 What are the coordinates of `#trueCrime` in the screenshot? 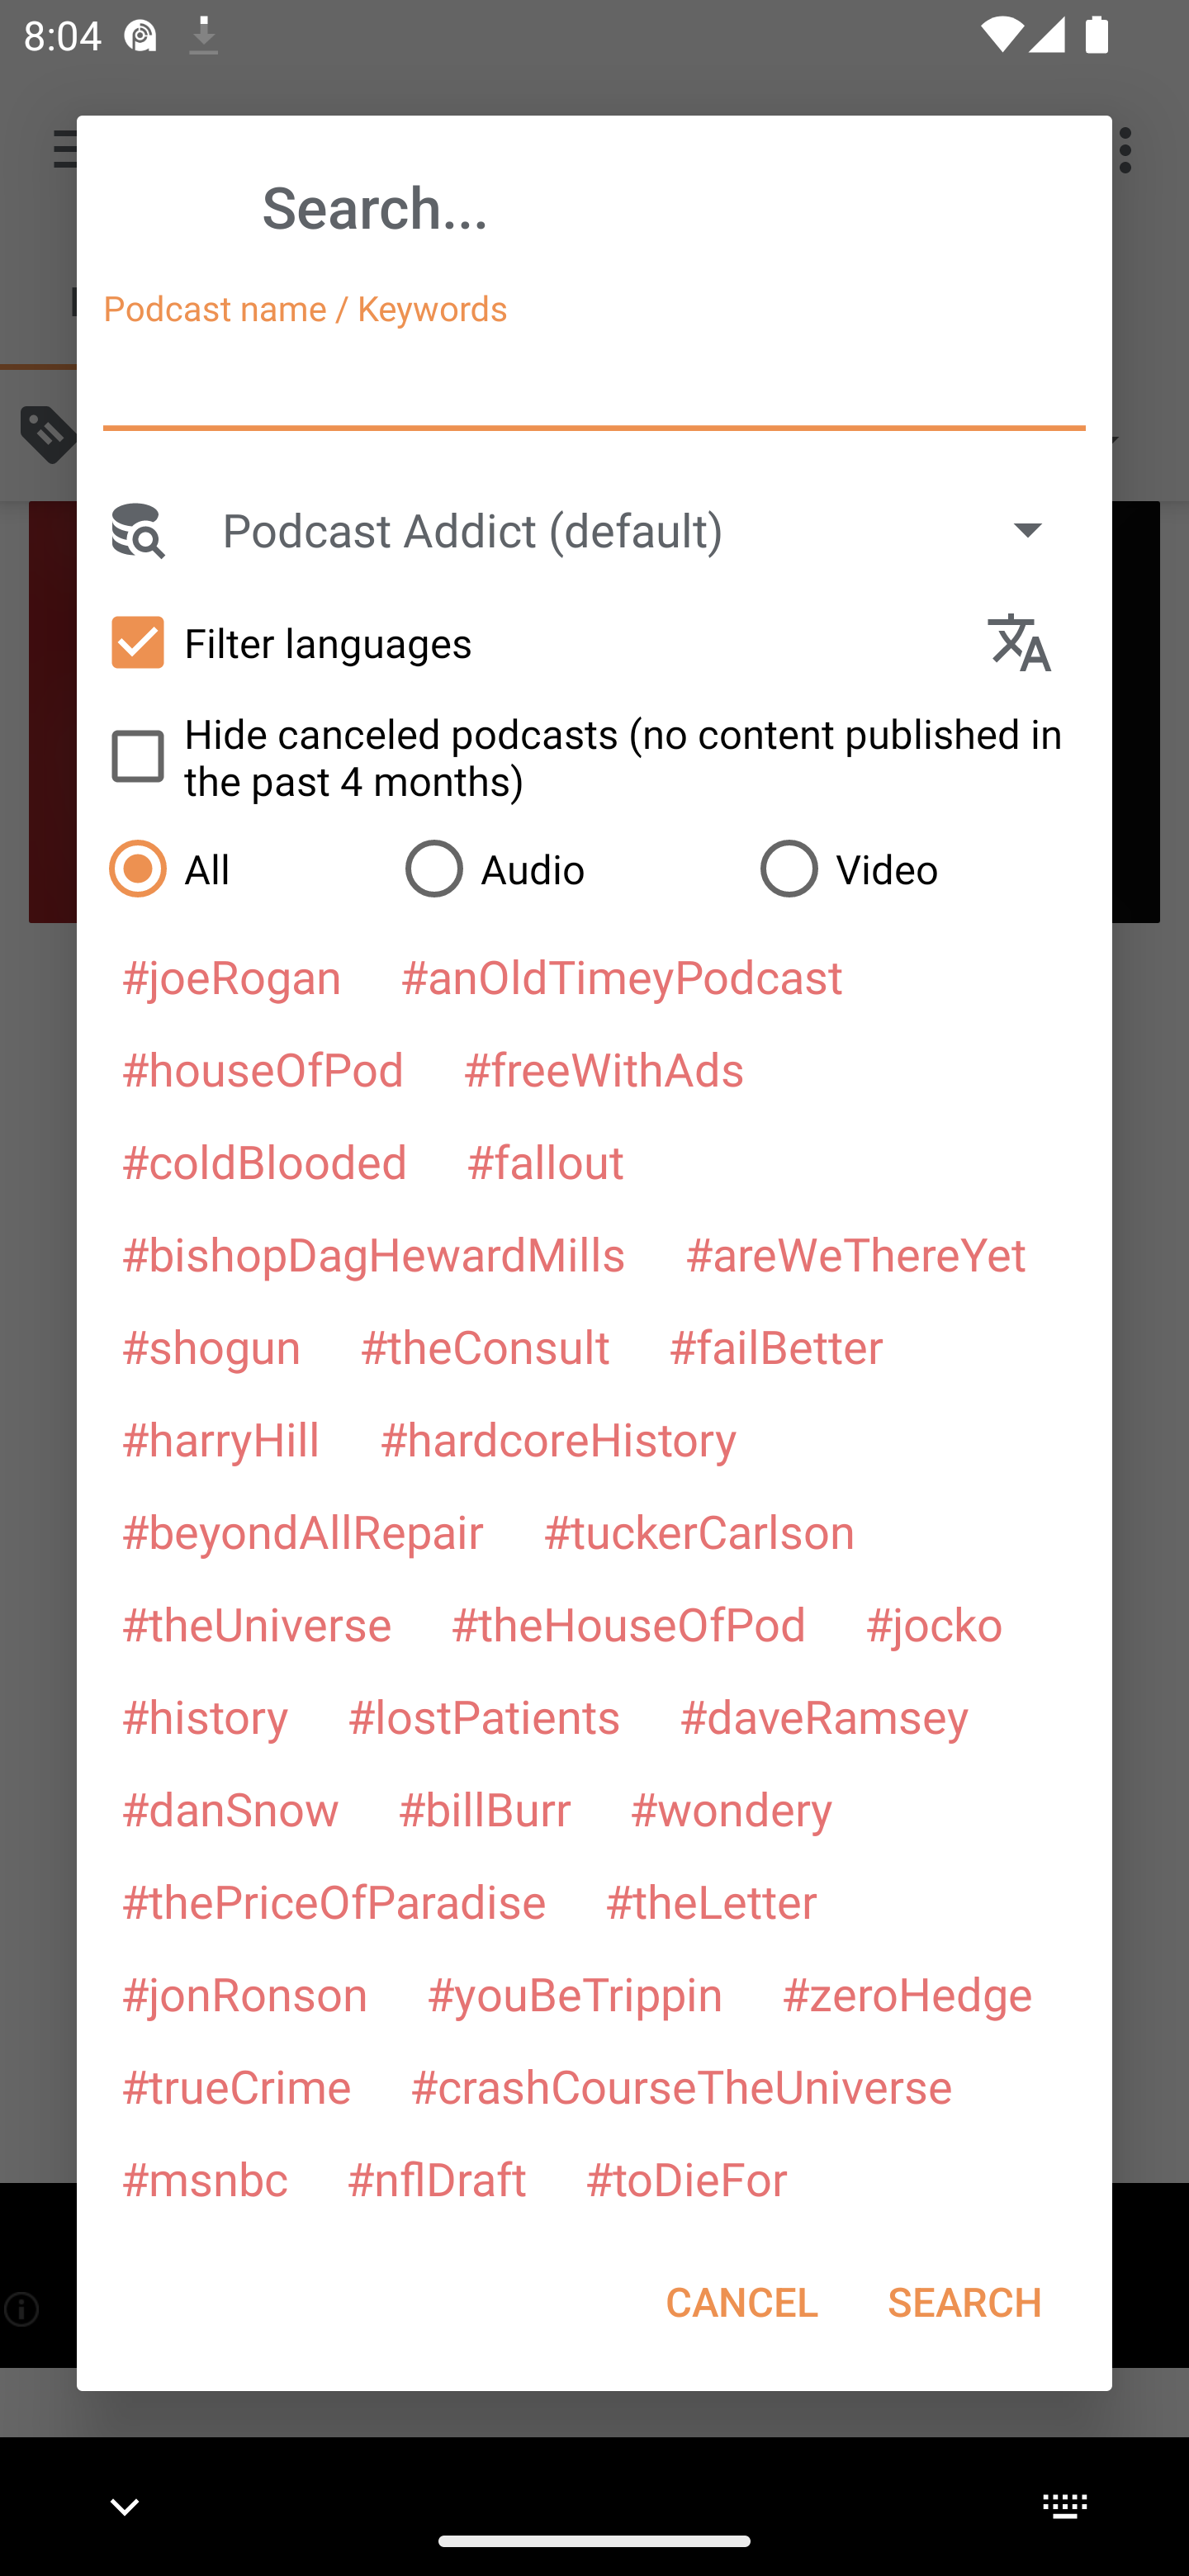 It's located at (236, 2085).